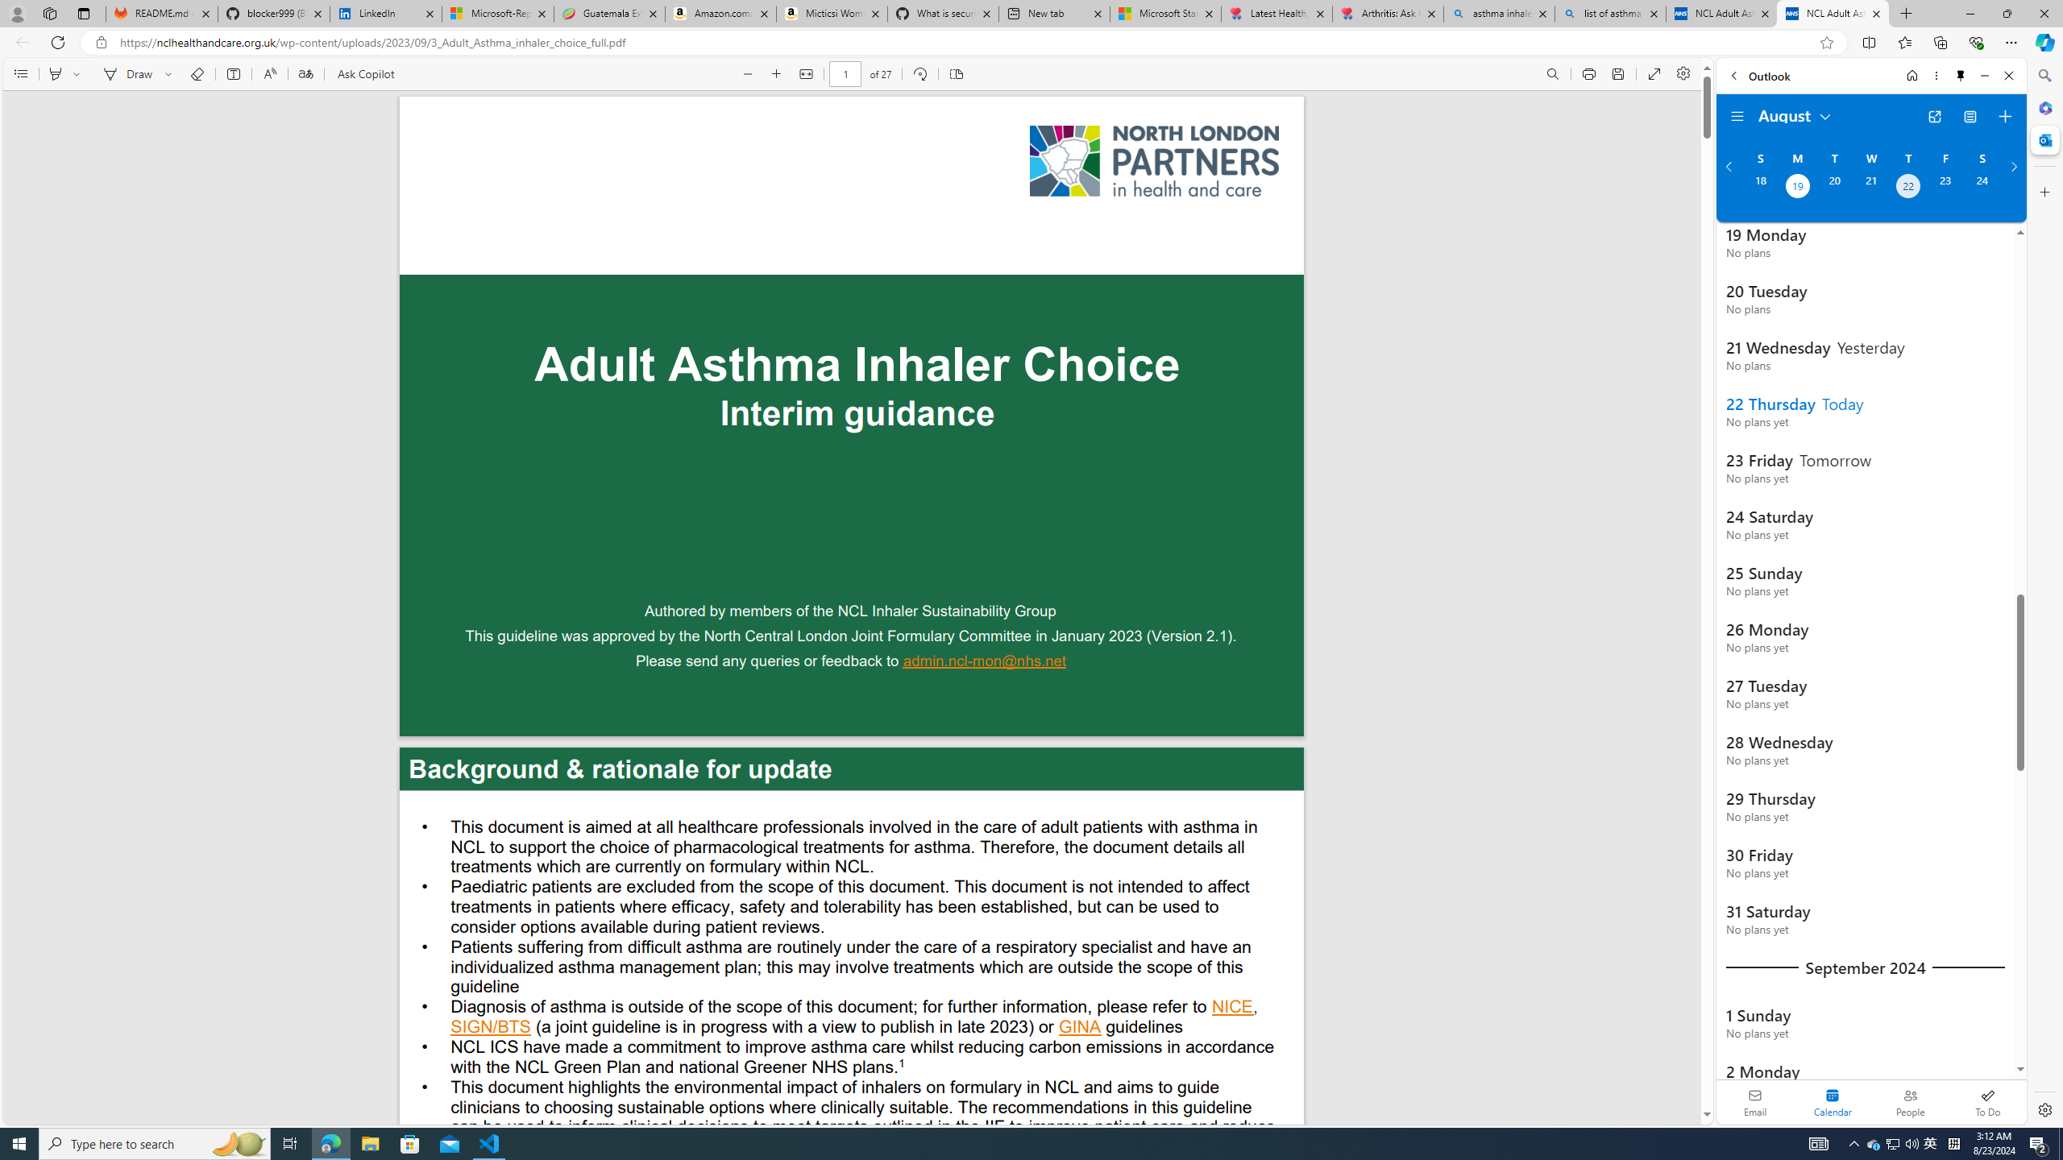 Image resolution: width=2063 pixels, height=1160 pixels. I want to click on More options, so click(1936, 76).